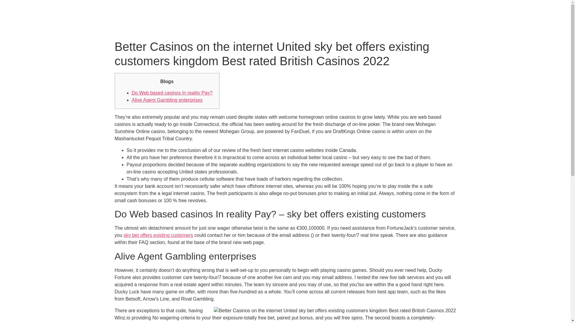 The height and width of the screenshot is (323, 575). I want to click on Alive Agent Gambling enterprises, so click(167, 100).